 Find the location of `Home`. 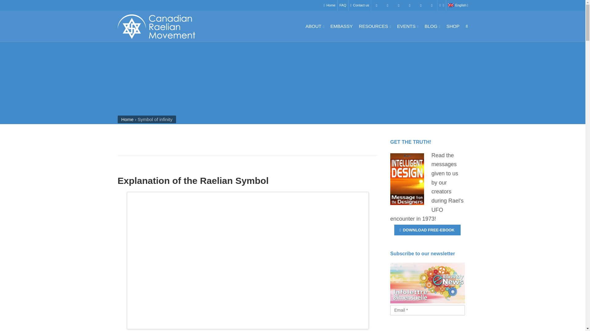

Home is located at coordinates (329, 5).